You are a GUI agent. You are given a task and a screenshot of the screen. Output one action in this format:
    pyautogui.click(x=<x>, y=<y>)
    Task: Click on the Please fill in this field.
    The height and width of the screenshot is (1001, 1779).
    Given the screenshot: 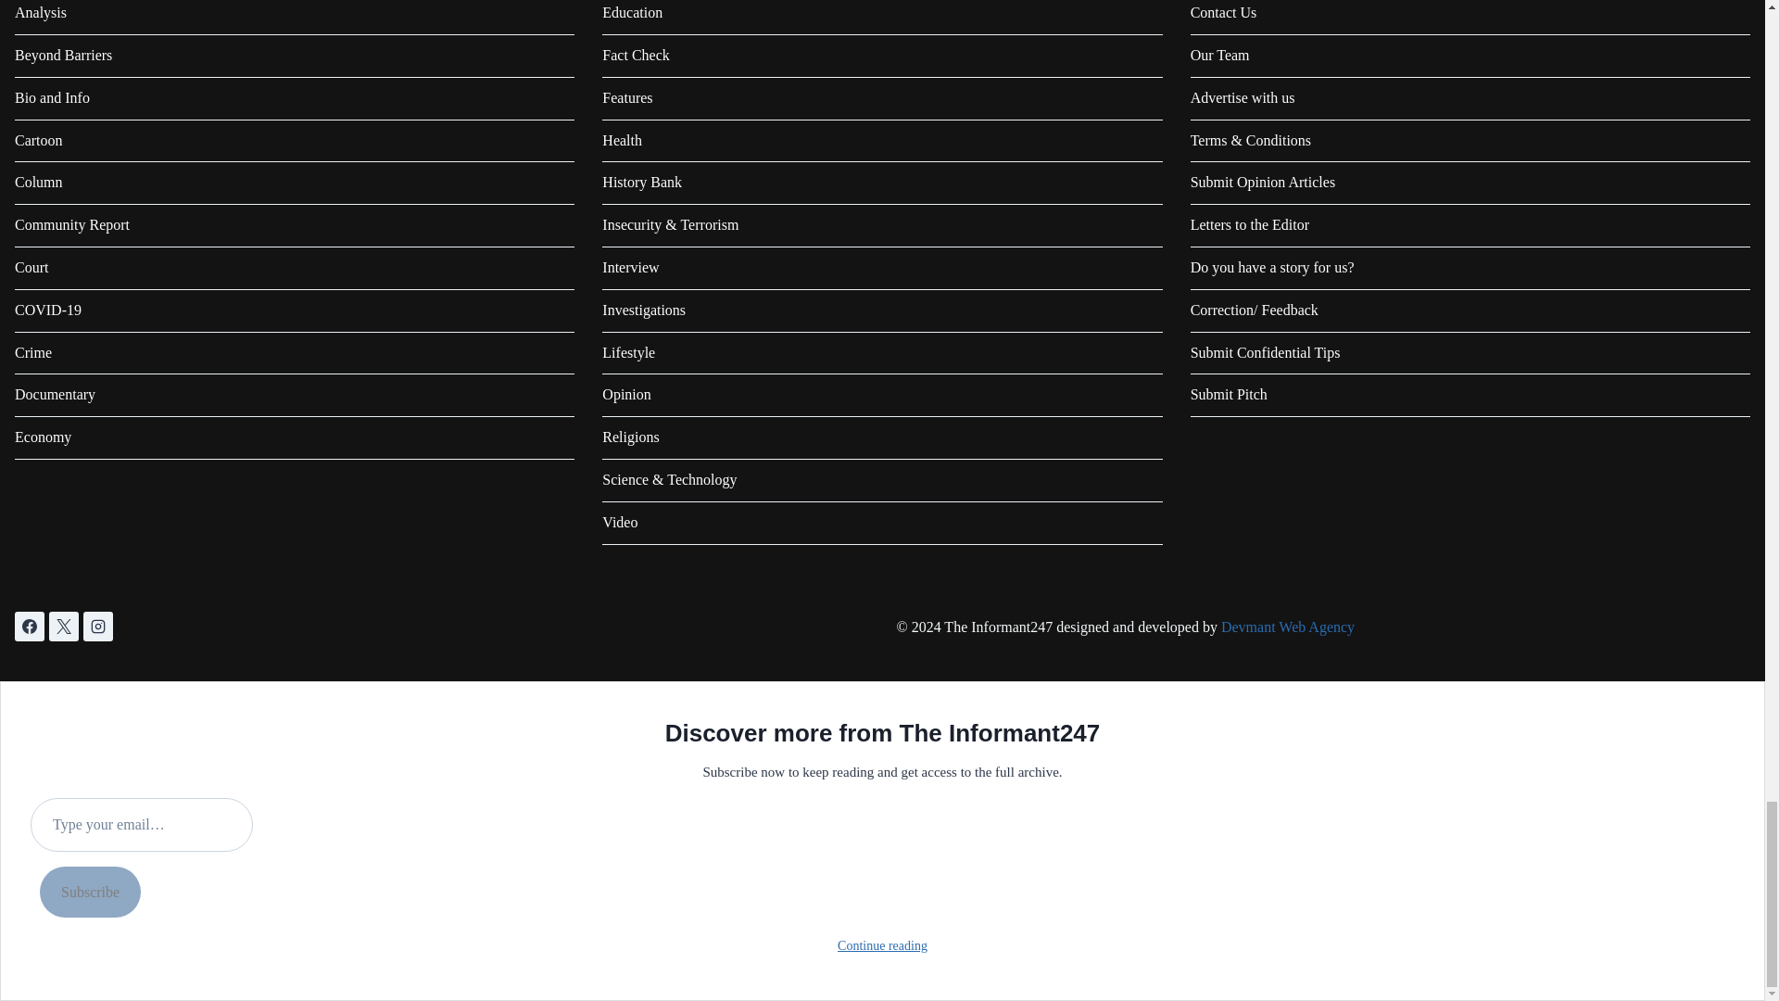 What is the action you would take?
    pyautogui.click(x=141, y=825)
    